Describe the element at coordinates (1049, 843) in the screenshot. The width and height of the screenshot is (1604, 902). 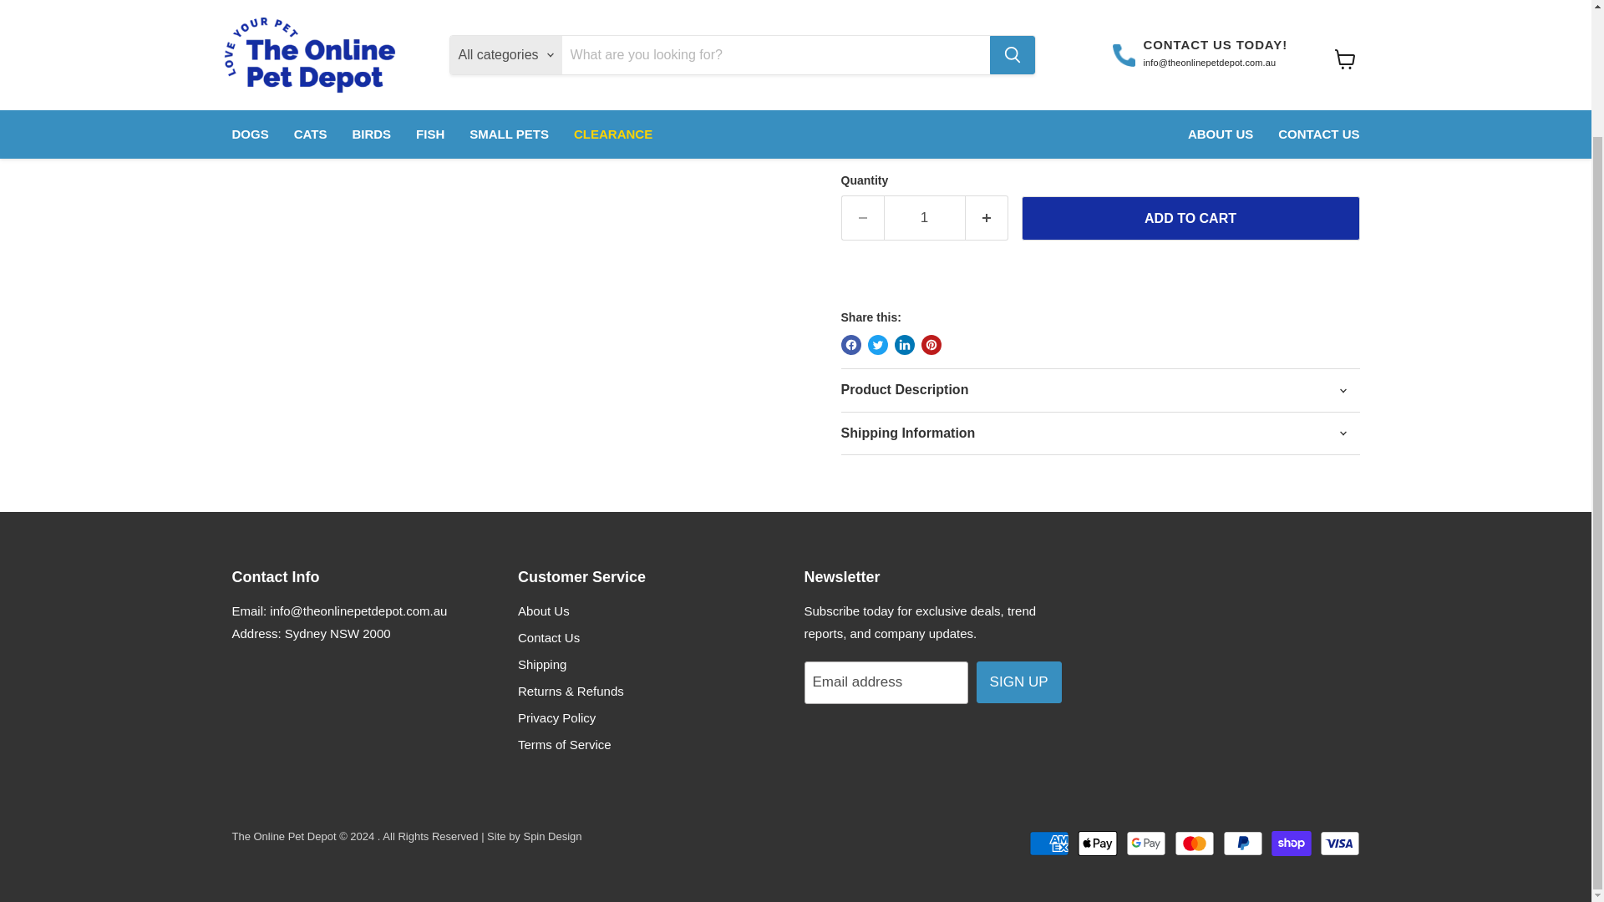
I see `American Express` at that location.